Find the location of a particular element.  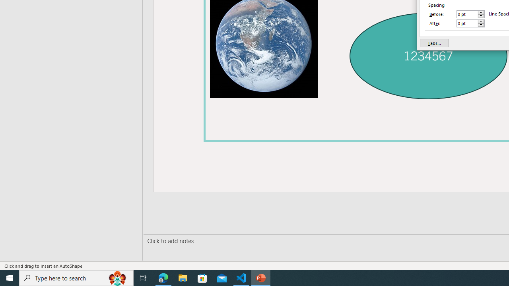

Before is located at coordinates (467, 14).